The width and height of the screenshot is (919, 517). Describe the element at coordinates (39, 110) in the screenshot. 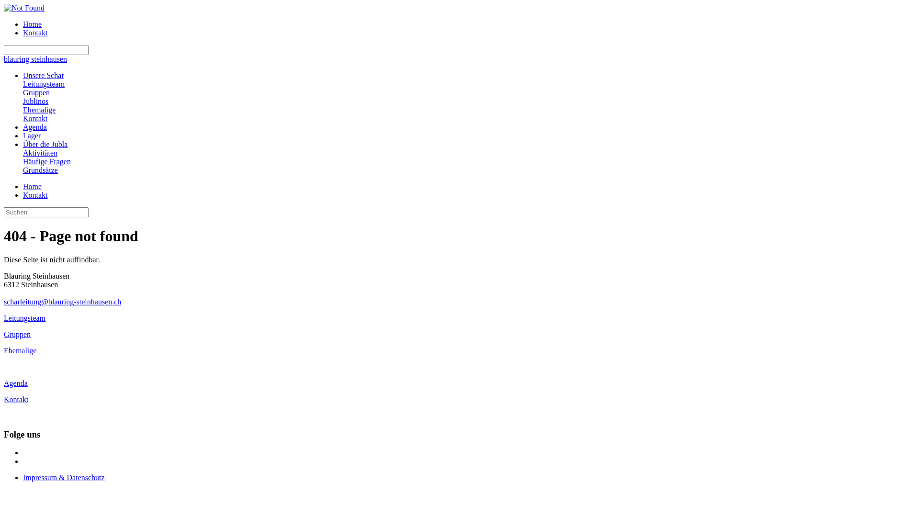

I see `Ehemalige` at that location.